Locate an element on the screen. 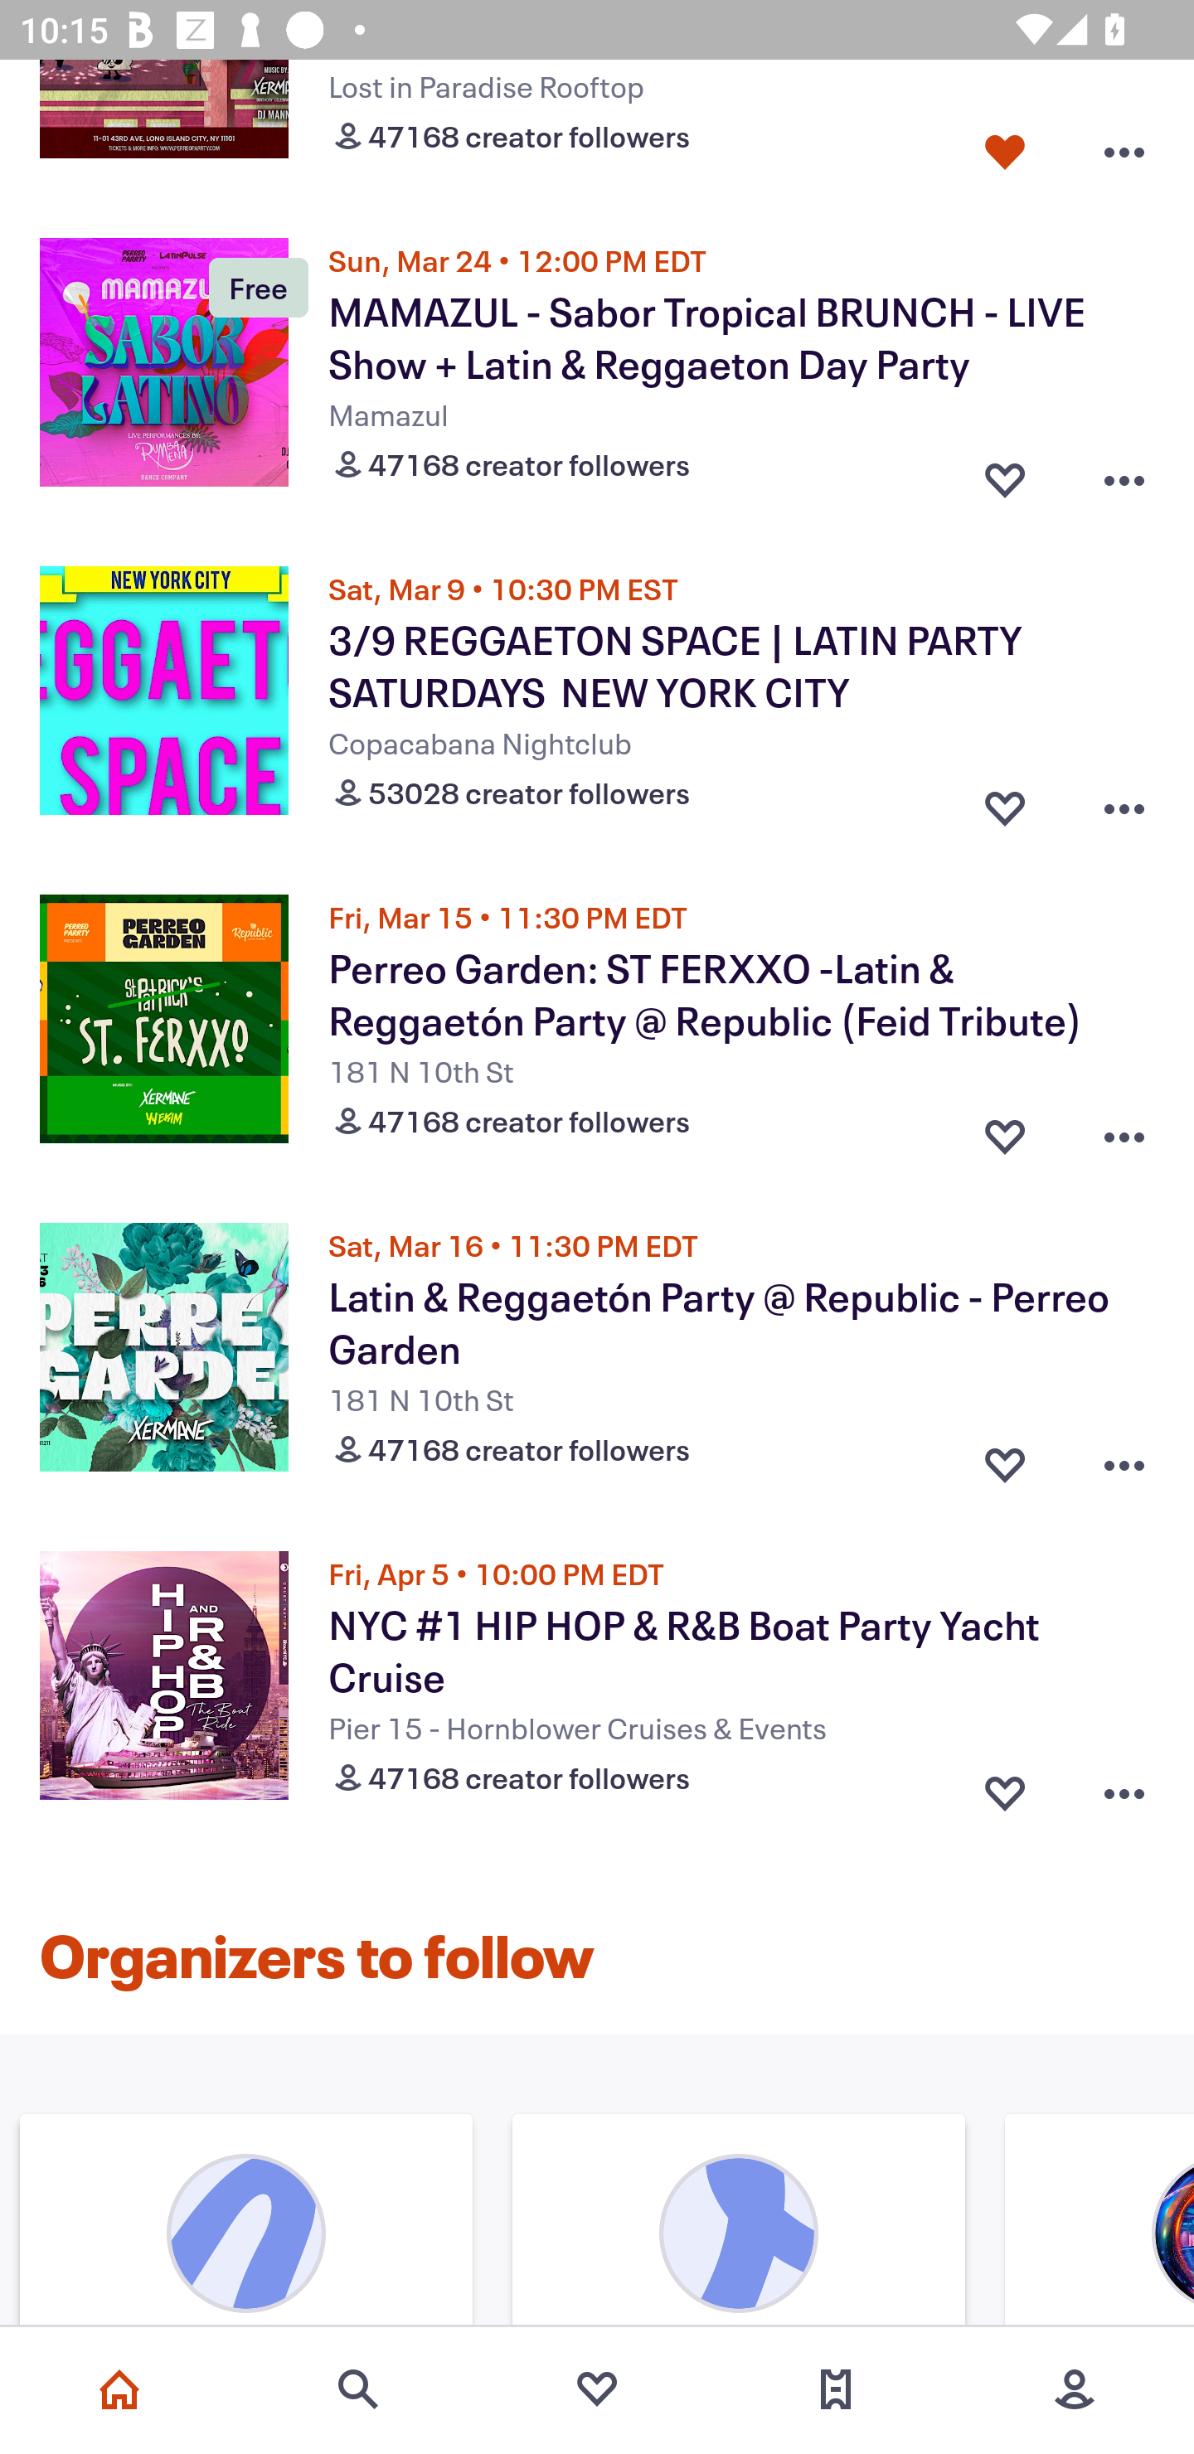 This screenshot has width=1194, height=2454. Overflow menu button is located at coordinates (1124, 801).